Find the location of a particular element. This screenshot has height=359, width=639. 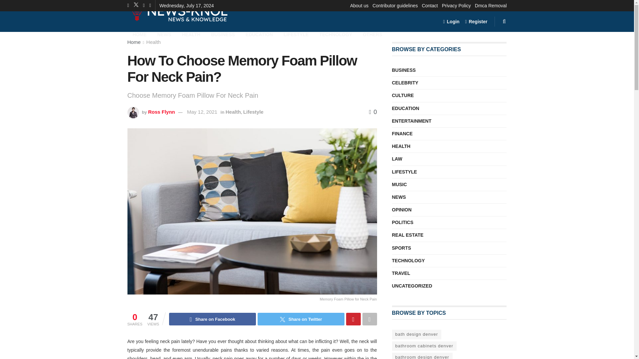

About us is located at coordinates (359, 5).